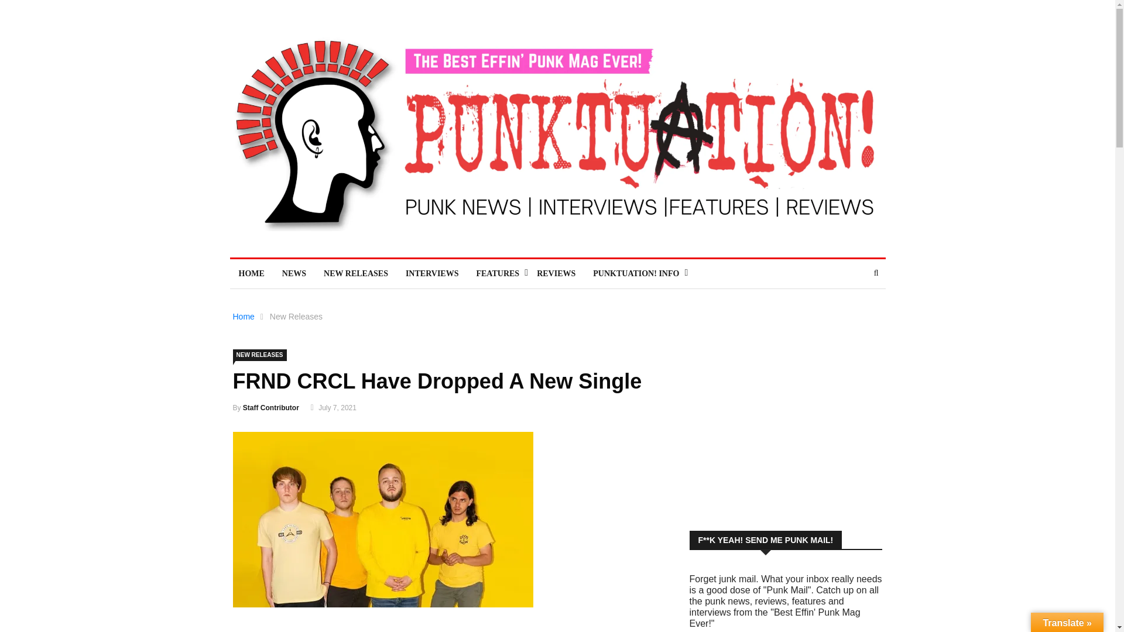 The width and height of the screenshot is (1124, 632). What do you see at coordinates (556, 273) in the screenshot?
I see `REVIEWS` at bounding box center [556, 273].